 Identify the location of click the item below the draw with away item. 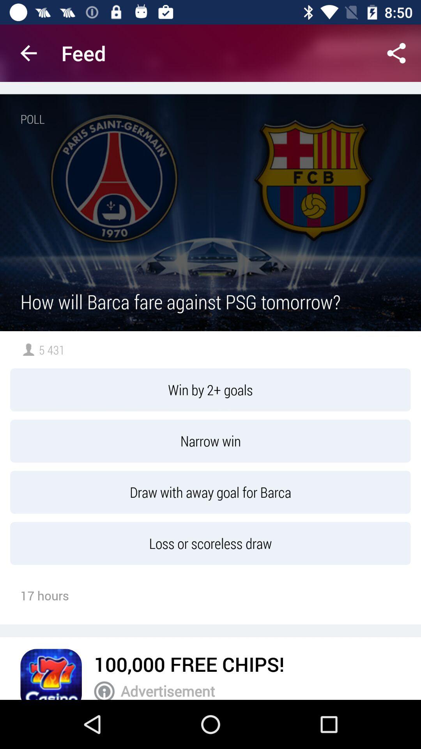
(210, 543).